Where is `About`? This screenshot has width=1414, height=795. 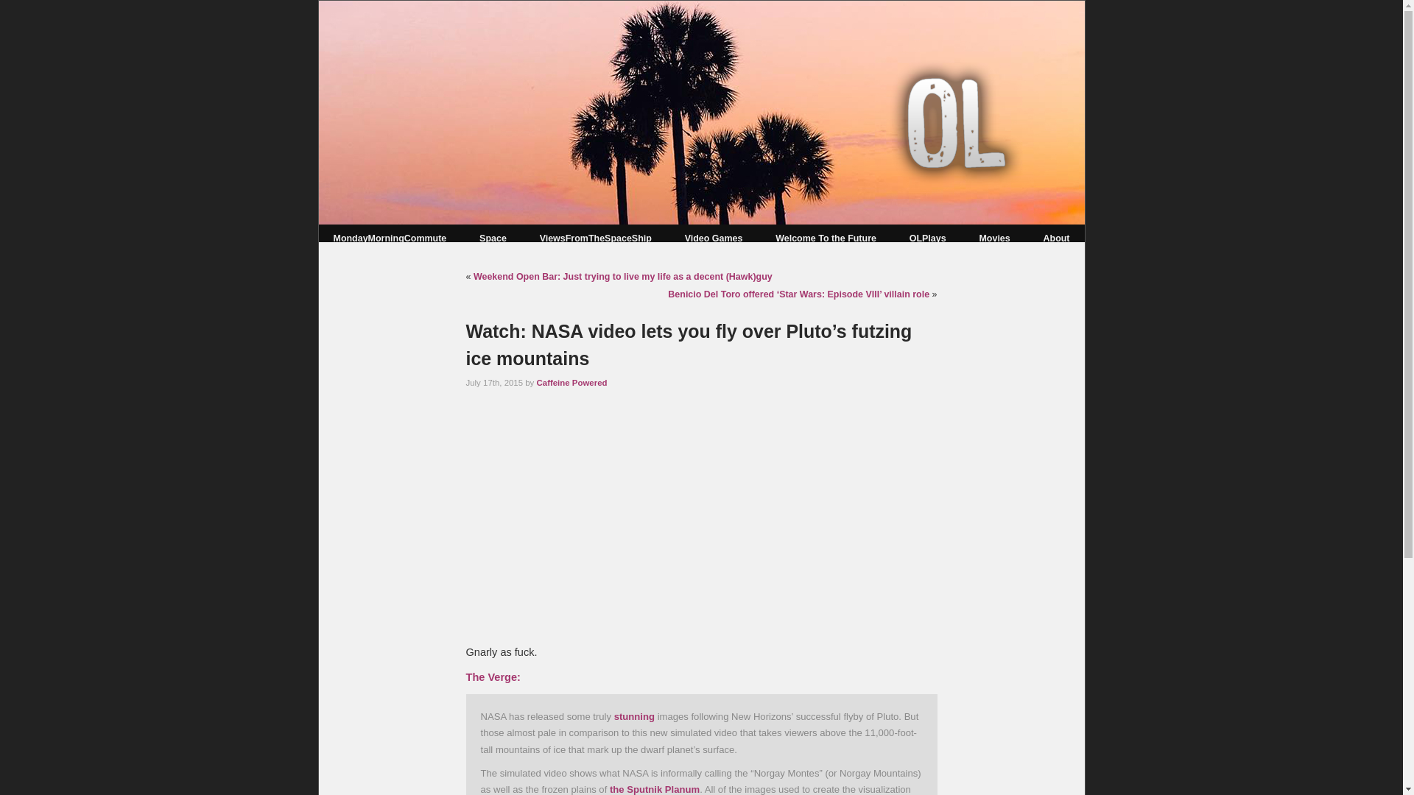 About is located at coordinates (1056, 239).